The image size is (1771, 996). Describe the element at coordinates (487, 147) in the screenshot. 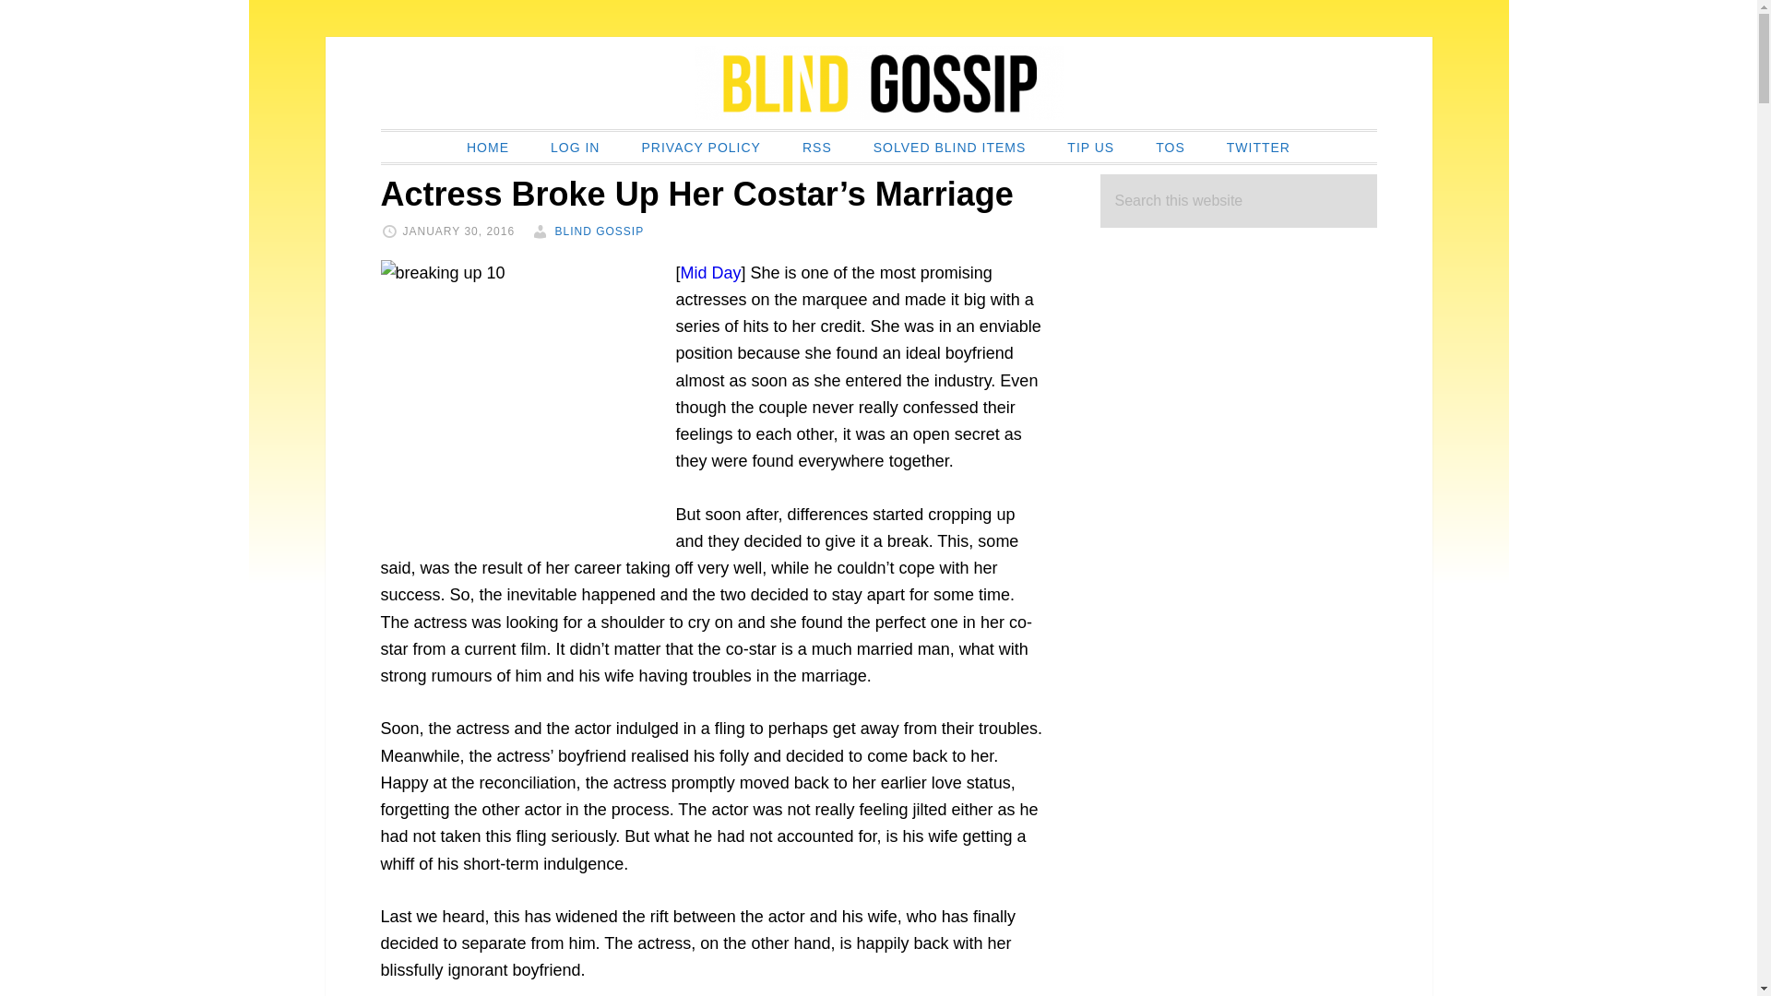

I see `HOME` at that location.